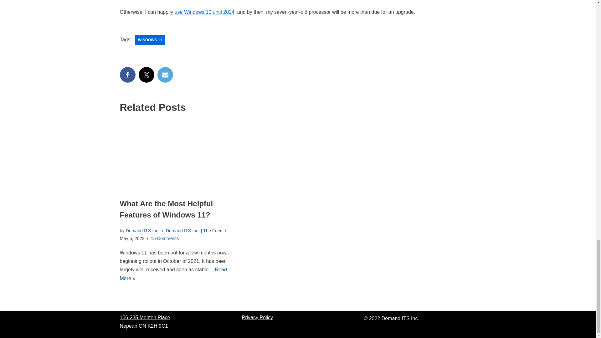  I want to click on use Windows 10 until 2024, so click(204, 12).